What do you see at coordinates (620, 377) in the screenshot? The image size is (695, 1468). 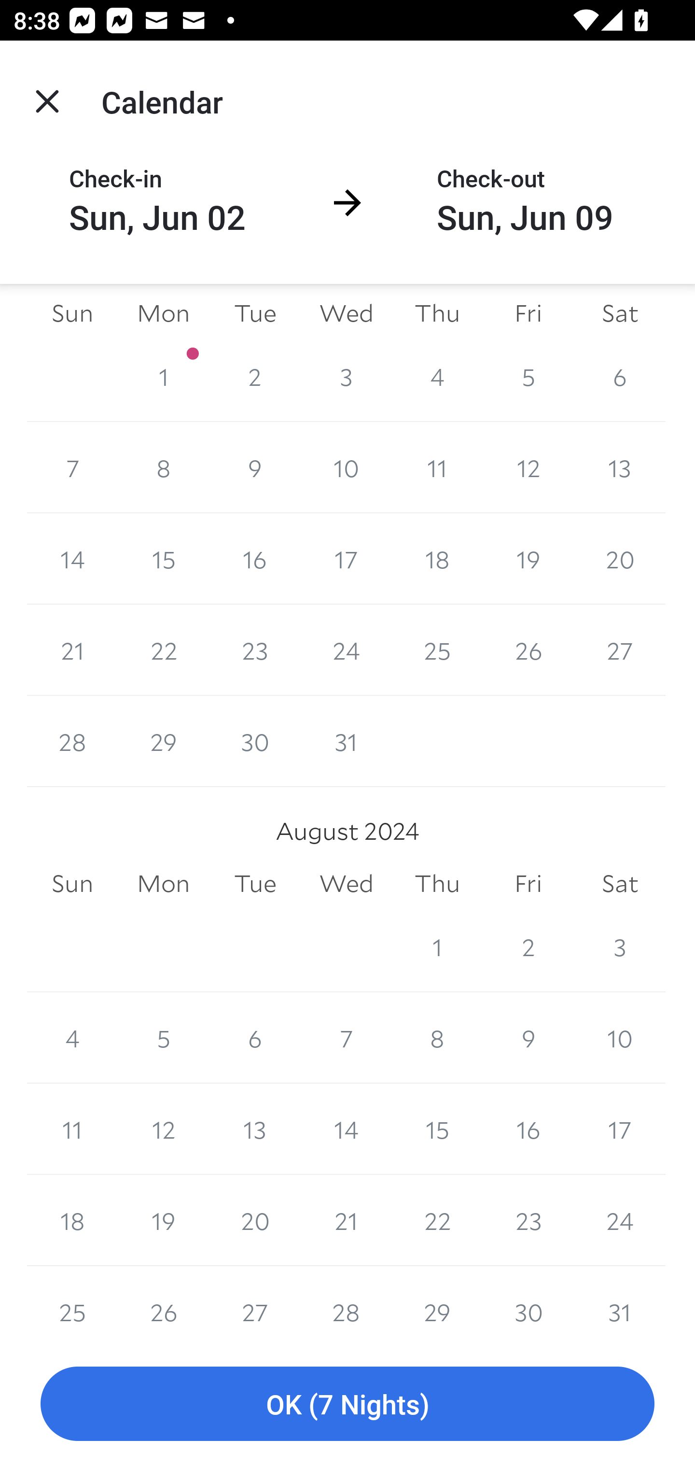 I see `6 6 July 2024` at bounding box center [620, 377].